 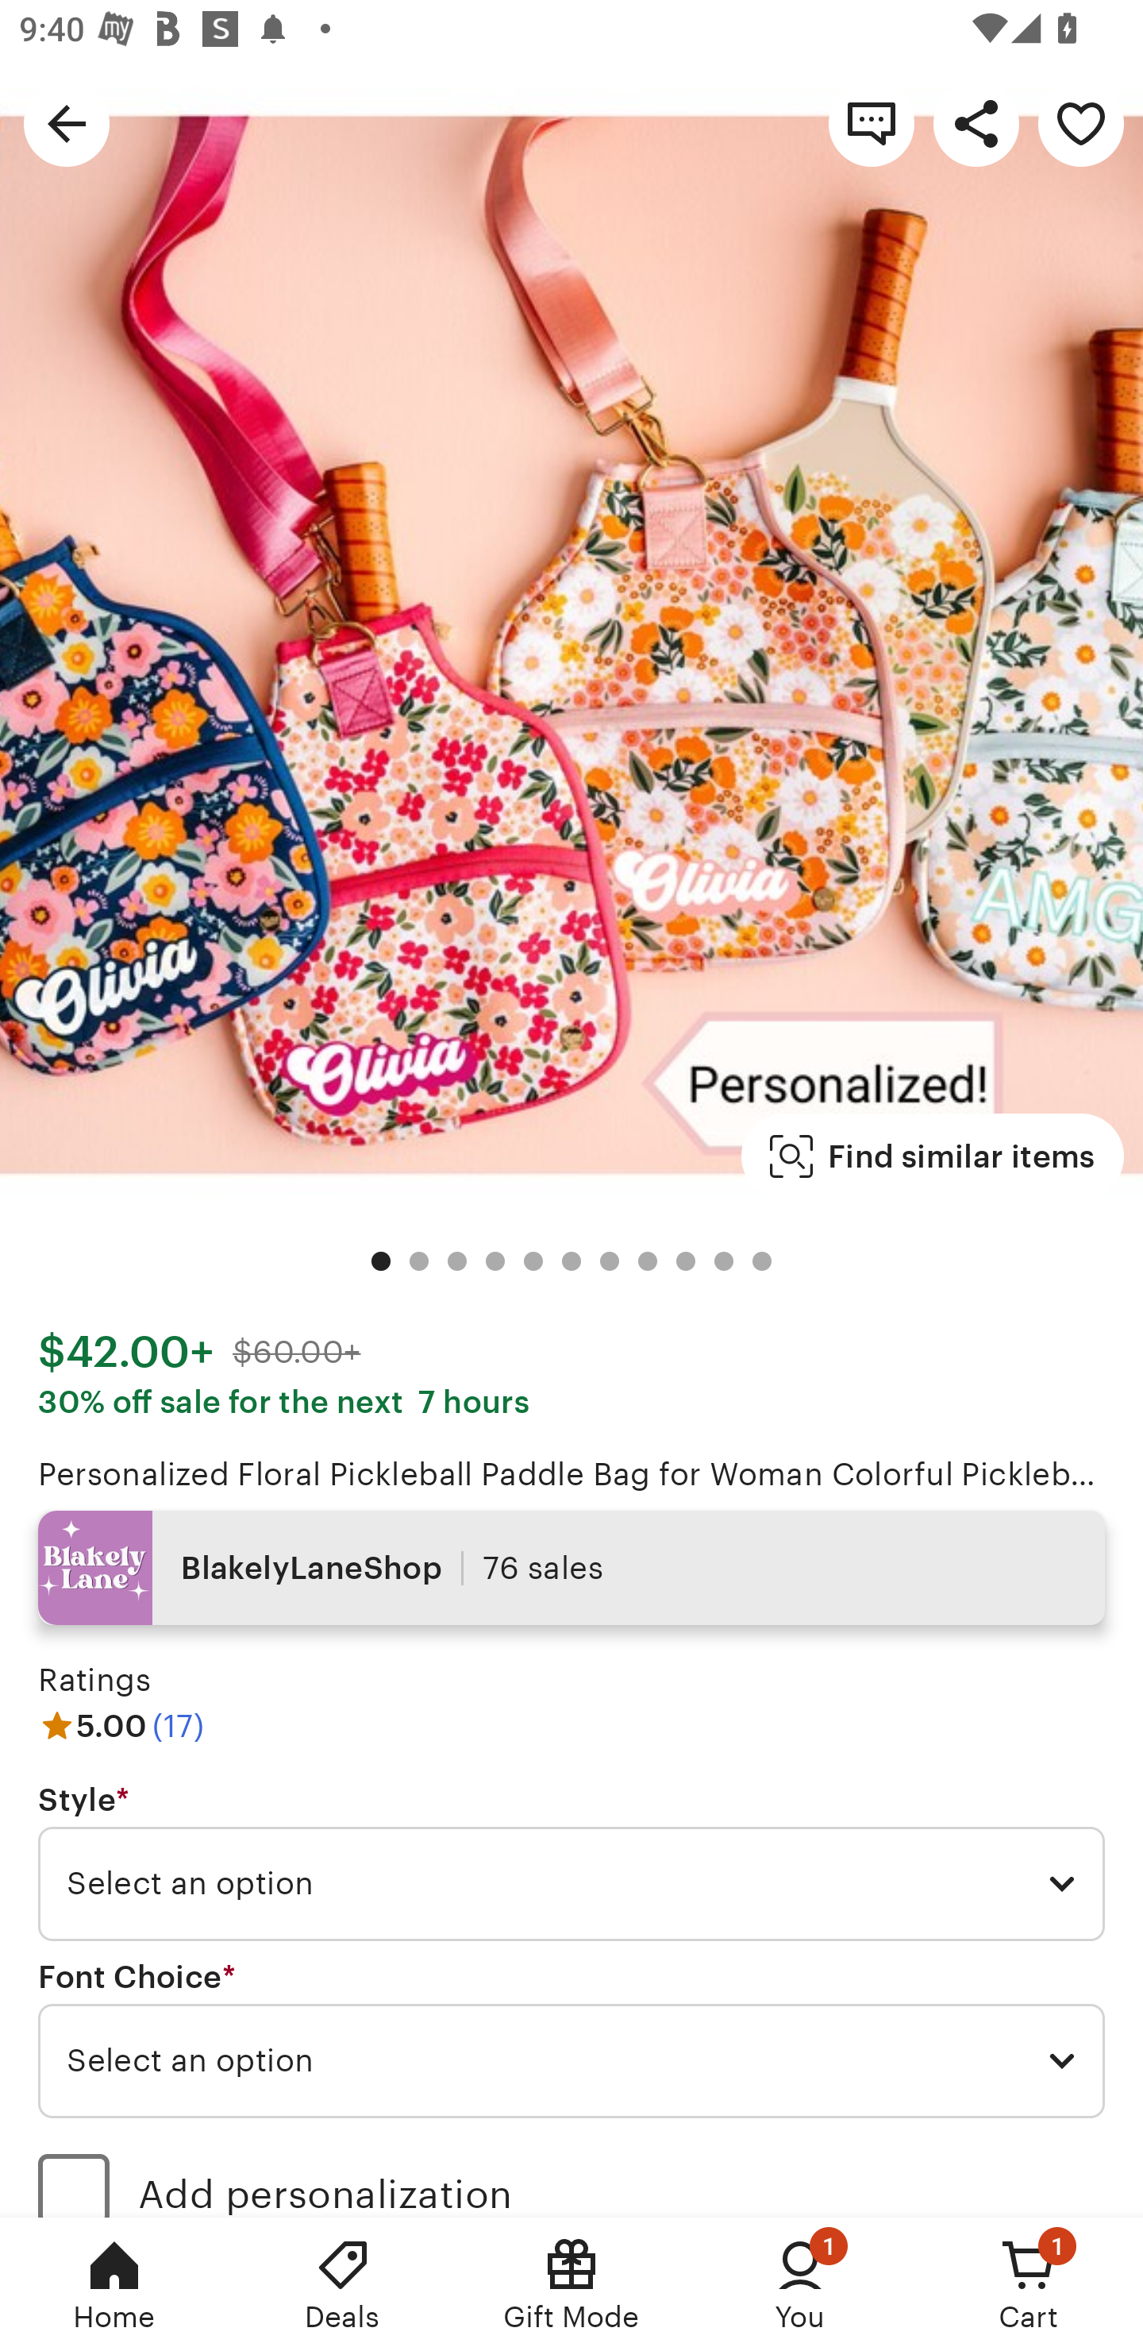 What do you see at coordinates (67, 122) in the screenshot?
I see `Navigate up` at bounding box center [67, 122].